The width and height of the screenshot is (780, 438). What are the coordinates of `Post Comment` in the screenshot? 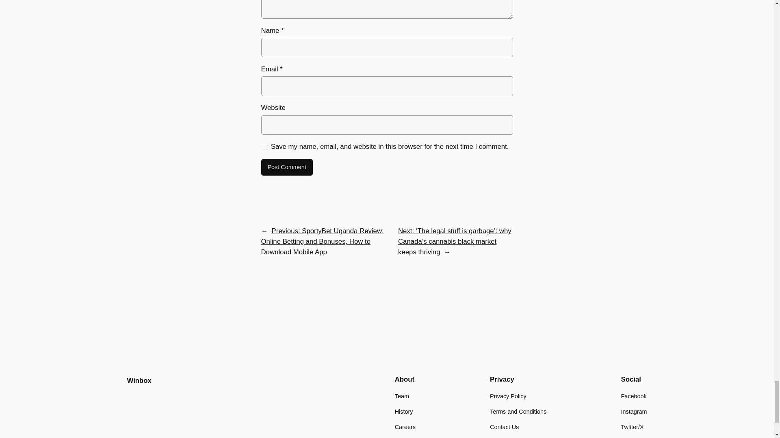 It's located at (286, 167).